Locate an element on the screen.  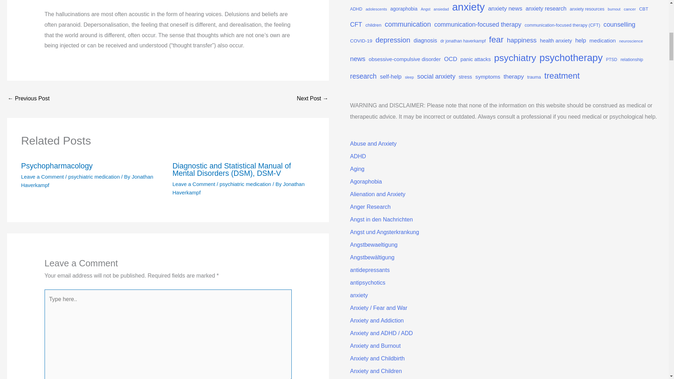
View all posts by Jonathan Haverkampf is located at coordinates (87, 180).